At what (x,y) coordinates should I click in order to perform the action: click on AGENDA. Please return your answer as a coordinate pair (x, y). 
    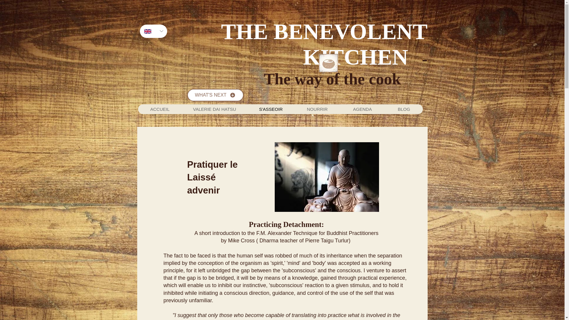
    Looking at the image, I should click on (362, 109).